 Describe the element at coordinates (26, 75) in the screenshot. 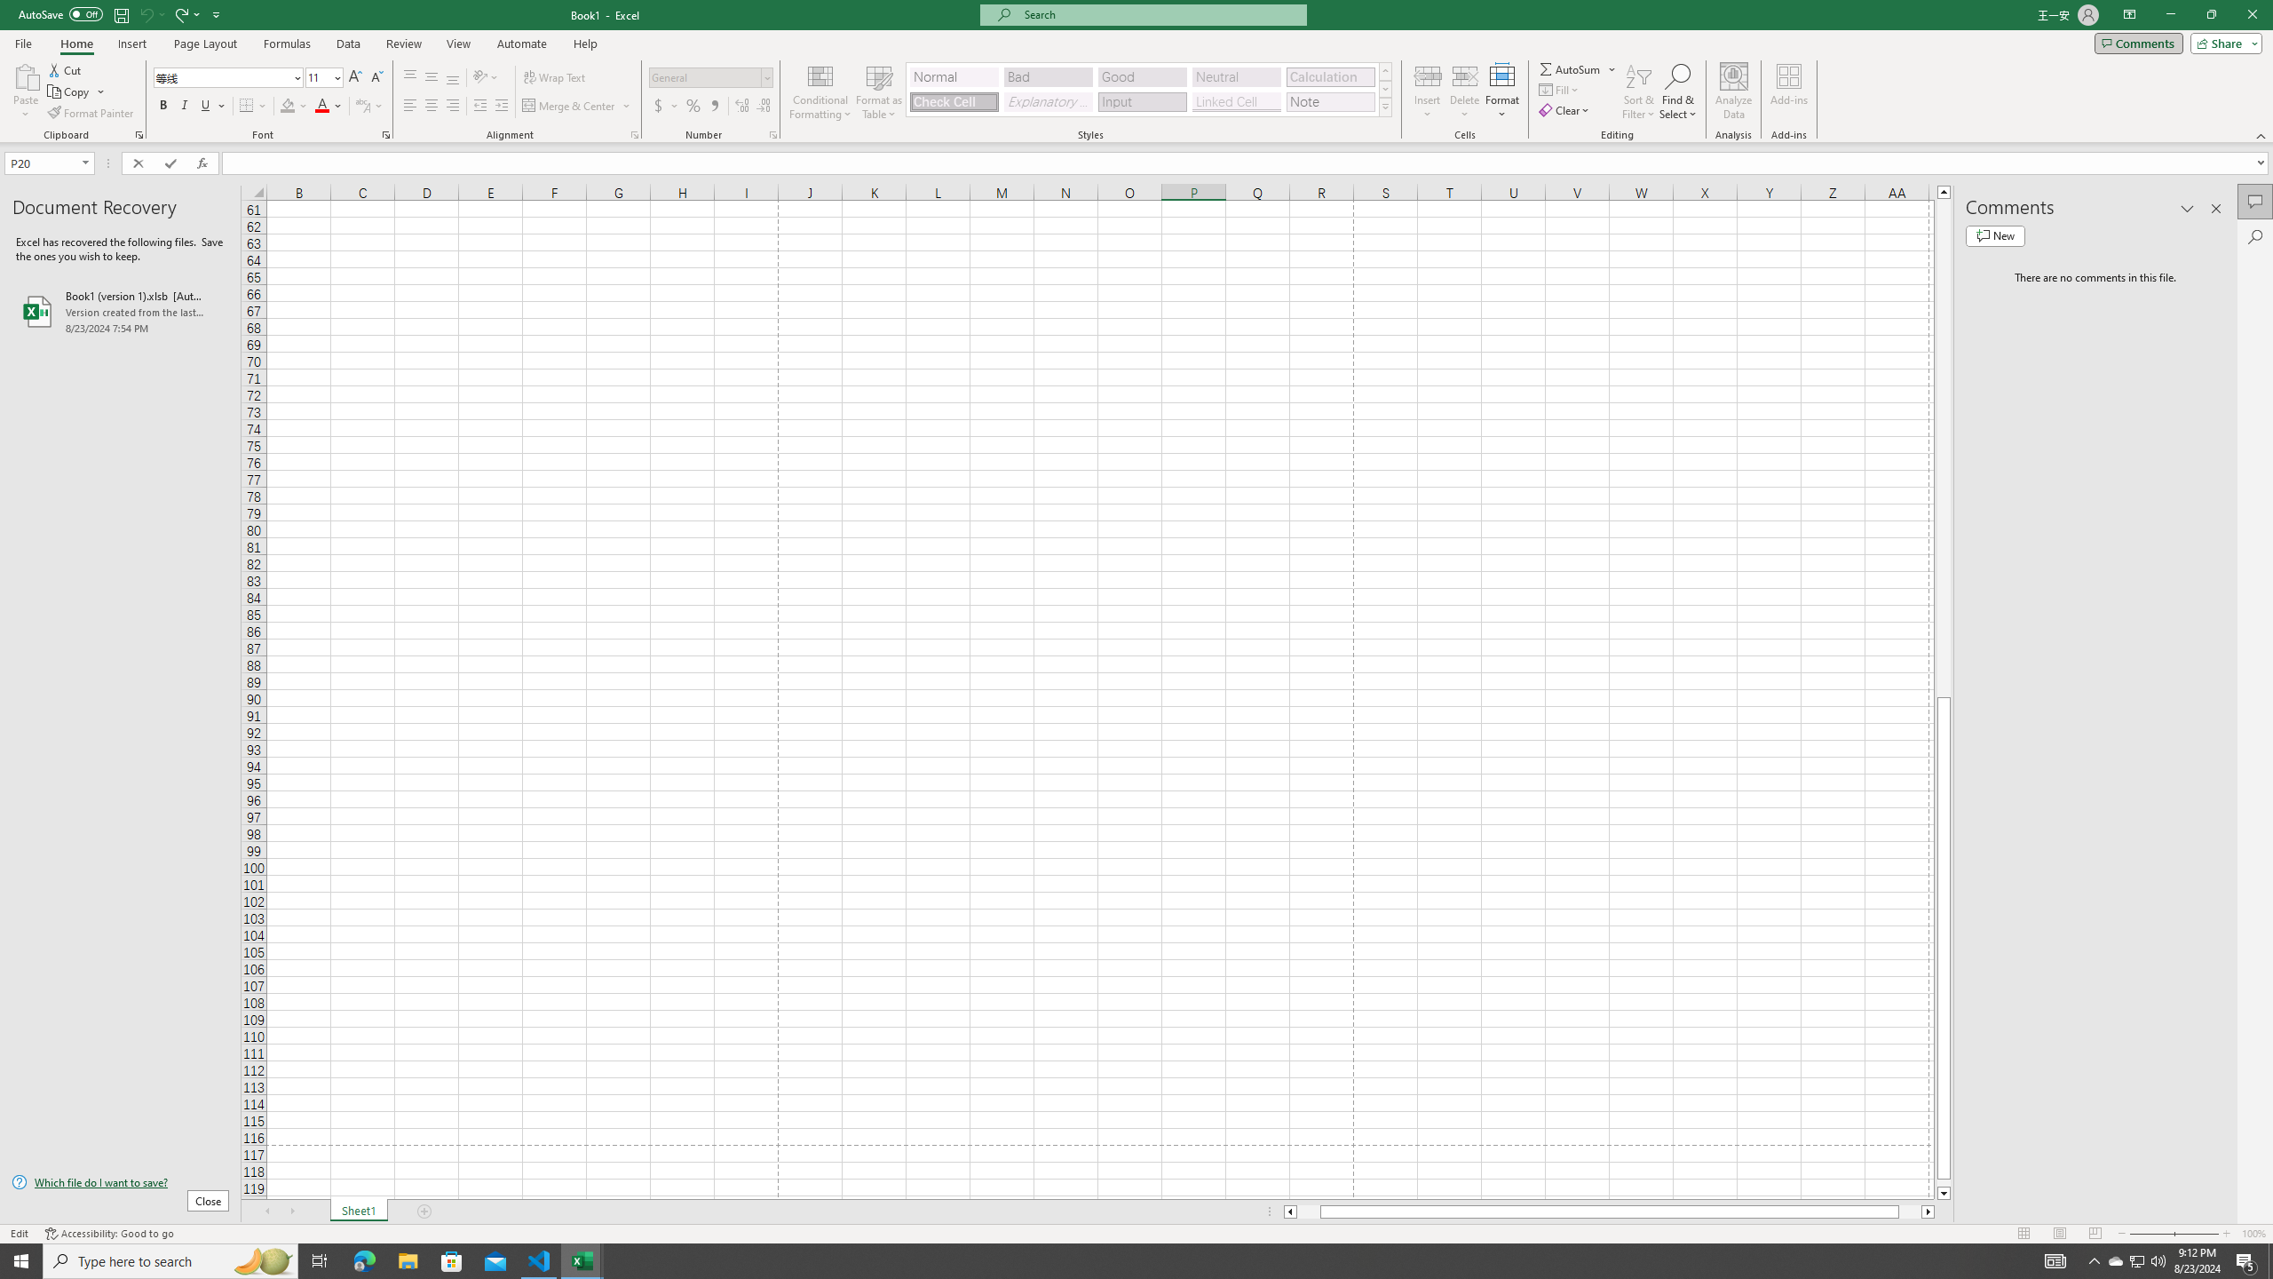

I see `Paste` at that location.